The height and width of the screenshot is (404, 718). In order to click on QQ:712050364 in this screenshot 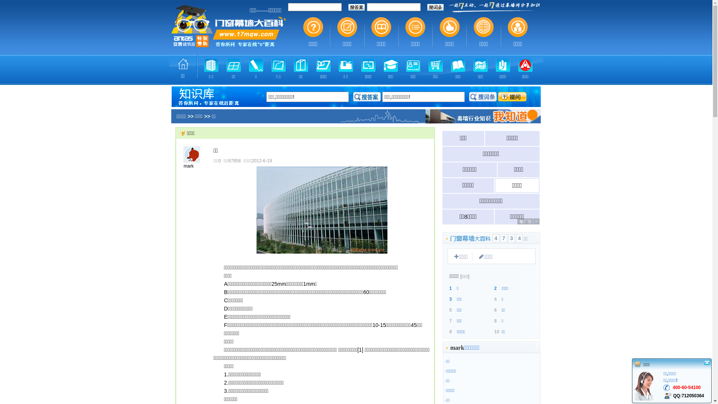, I will do `click(689, 396)`.